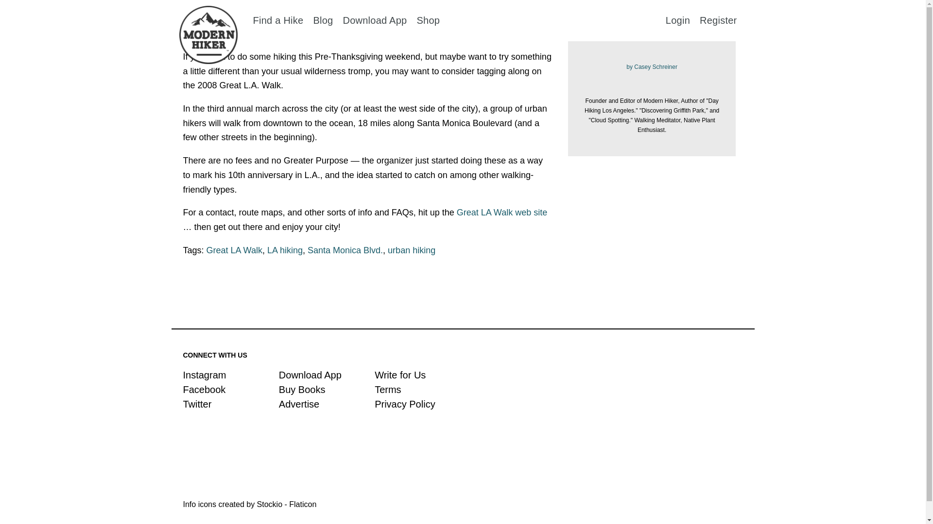 The width and height of the screenshot is (933, 524). Describe the element at coordinates (302, 389) in the screenshot. I see `Buy Books` at that location.